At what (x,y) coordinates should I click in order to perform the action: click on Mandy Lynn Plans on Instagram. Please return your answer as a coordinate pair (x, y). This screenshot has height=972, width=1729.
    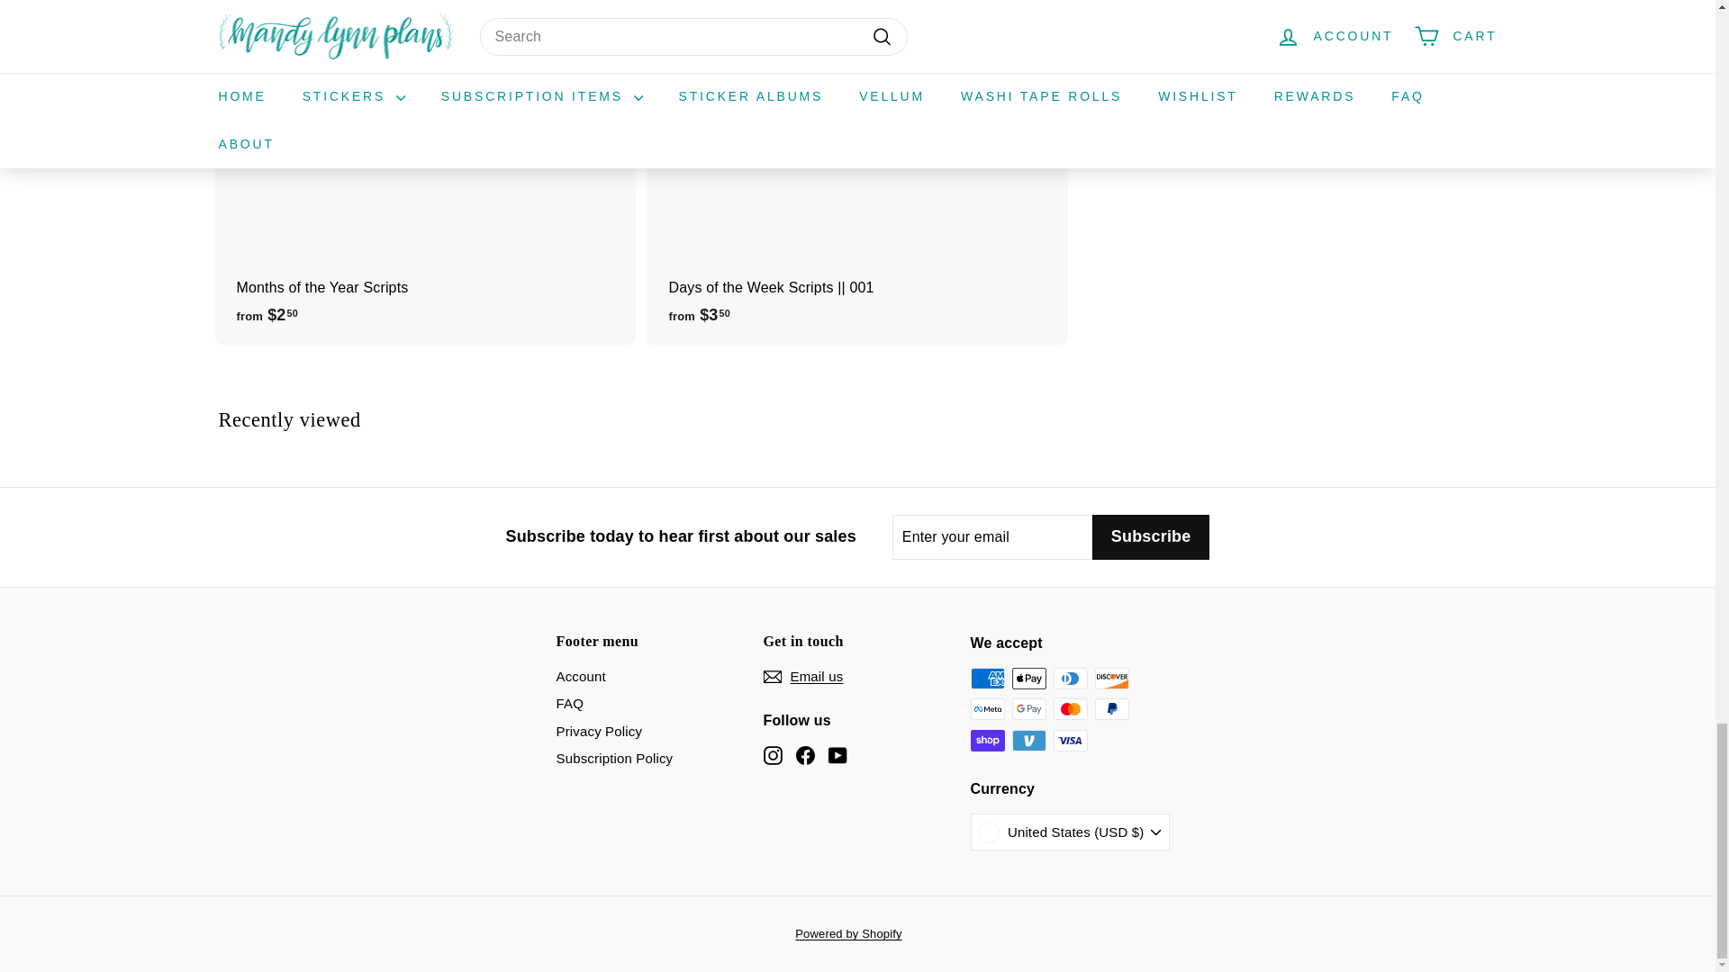
    Looking at the image, I should click on (773, 756).